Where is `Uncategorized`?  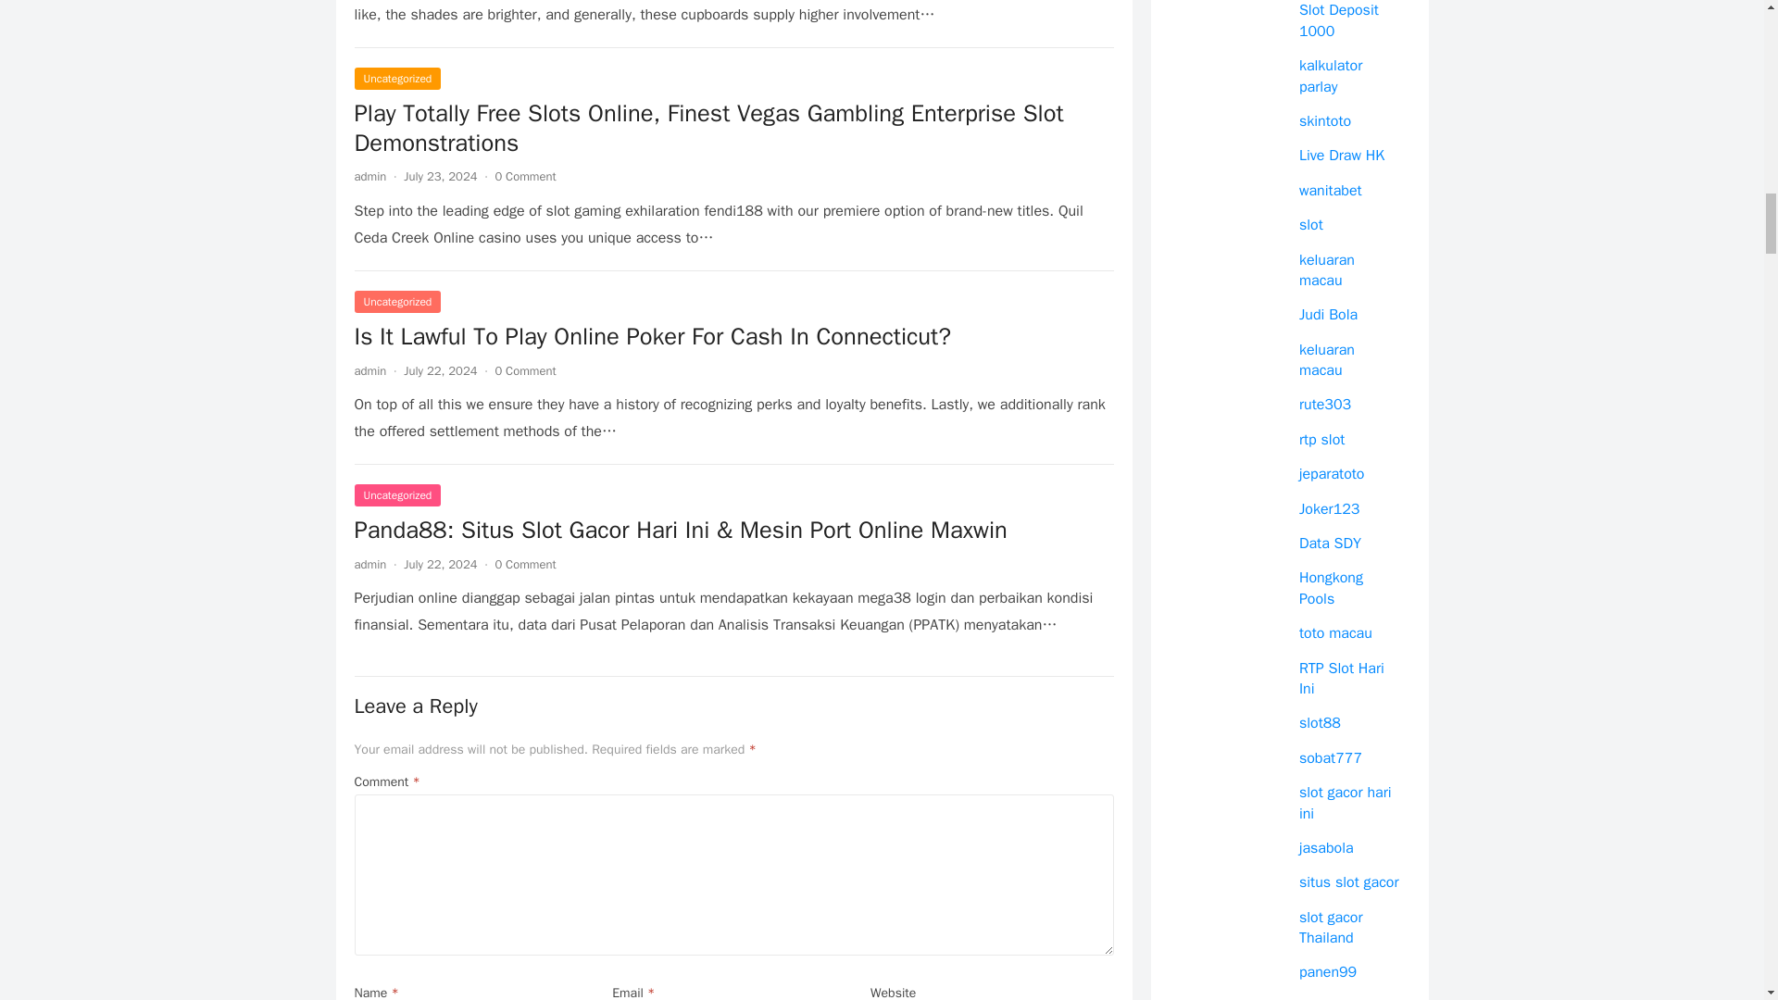
Uncategorized is located at coordinates (397, 302).